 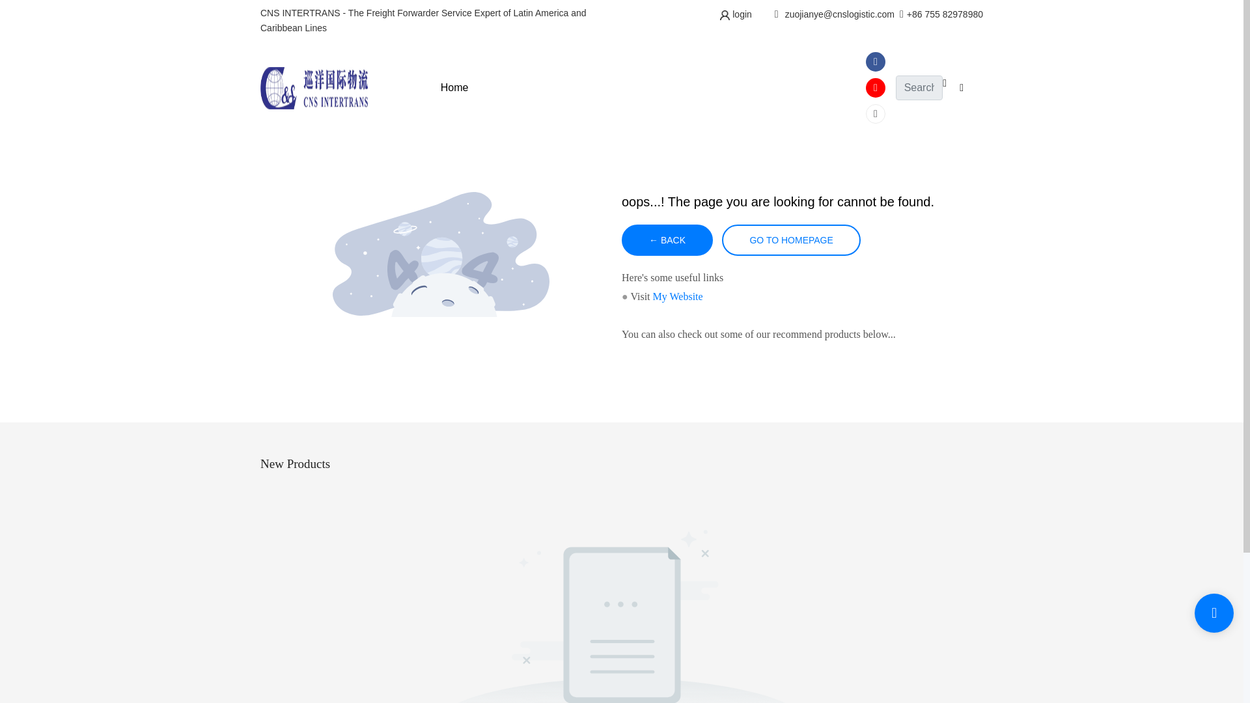 What do you see at coordinates (740, 14) in the screenshot?
I see ` login` at bounding box center [740, 14].